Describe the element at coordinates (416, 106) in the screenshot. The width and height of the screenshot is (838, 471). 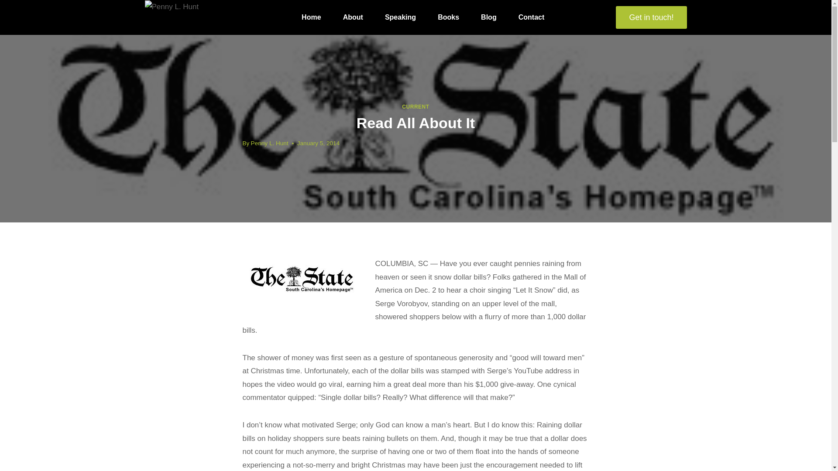
I see `CURRENT` at that location.